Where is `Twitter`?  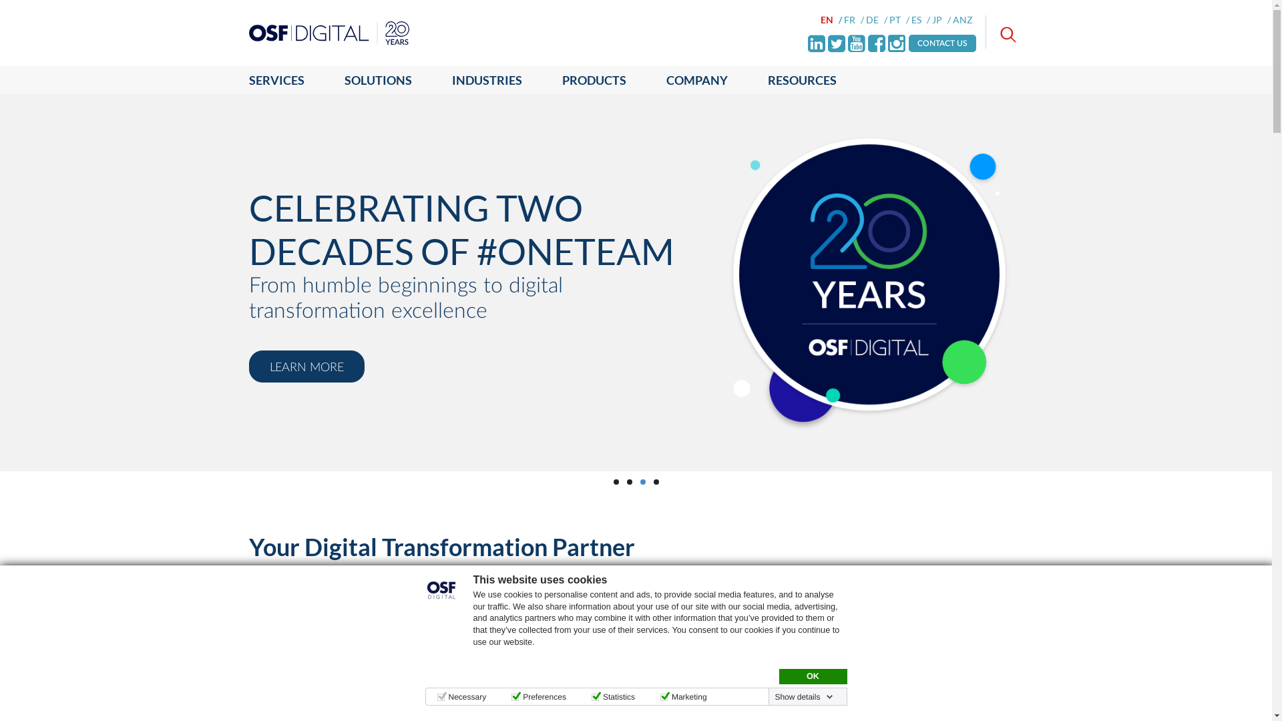
Twitter is located at coordinates (837, 43).